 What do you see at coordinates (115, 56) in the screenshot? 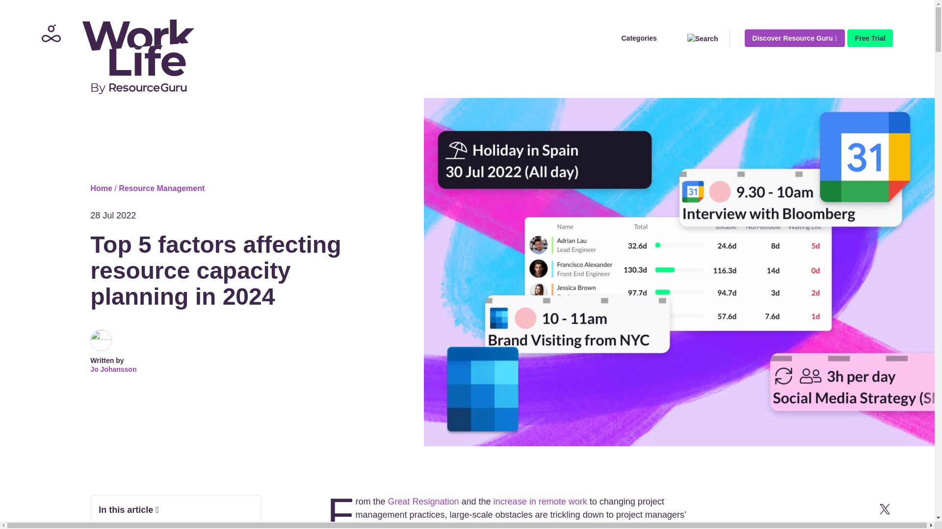
I see `Resource Guru` at bounding box center [115, 56].